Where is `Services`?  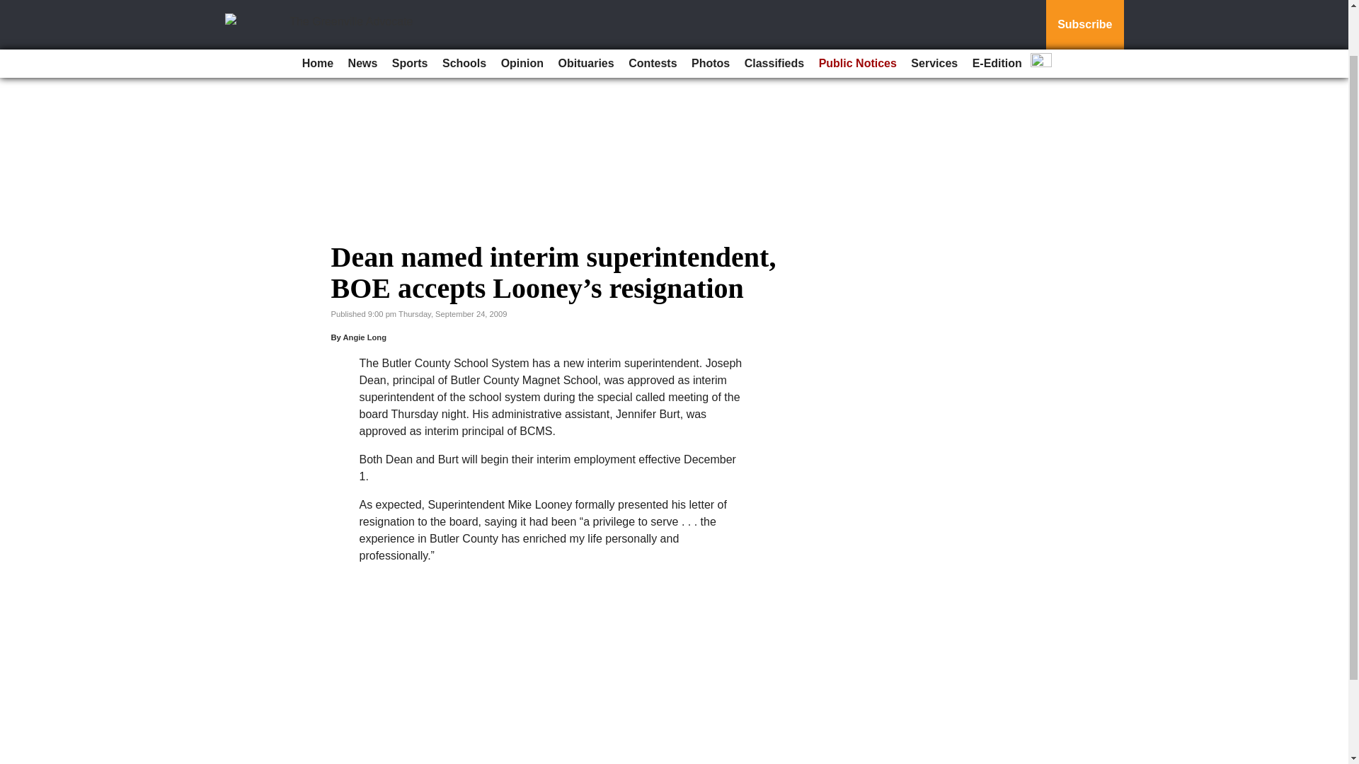 Services is located at coordinates (934, 11).